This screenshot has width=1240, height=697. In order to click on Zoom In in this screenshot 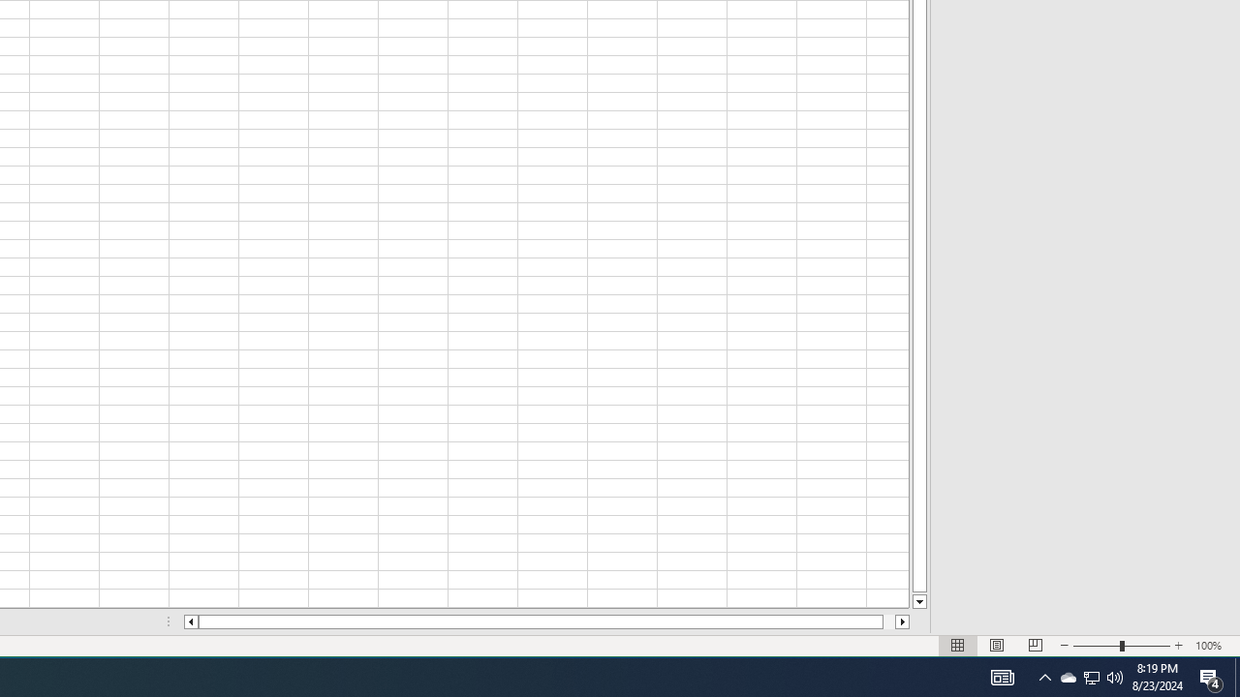, I will do `click(957, 646)`.